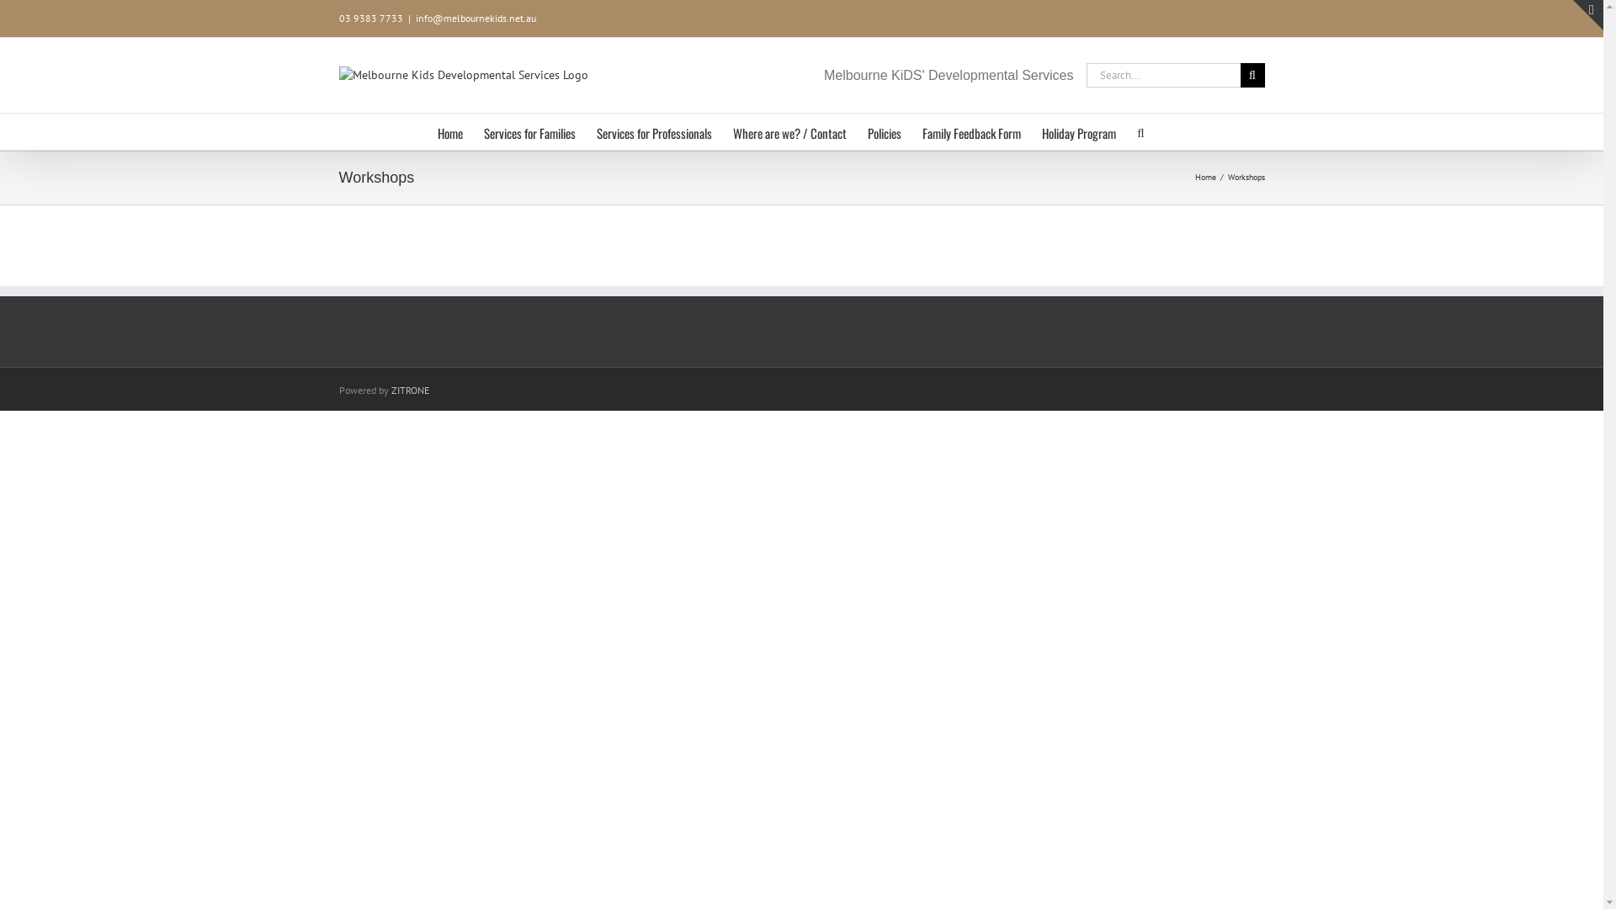 This screenshot has width=1616, height=909. What do you see at coordinates (1140, 131) in the screenshot?
I see `Search` at bounding box center [1140, 131].